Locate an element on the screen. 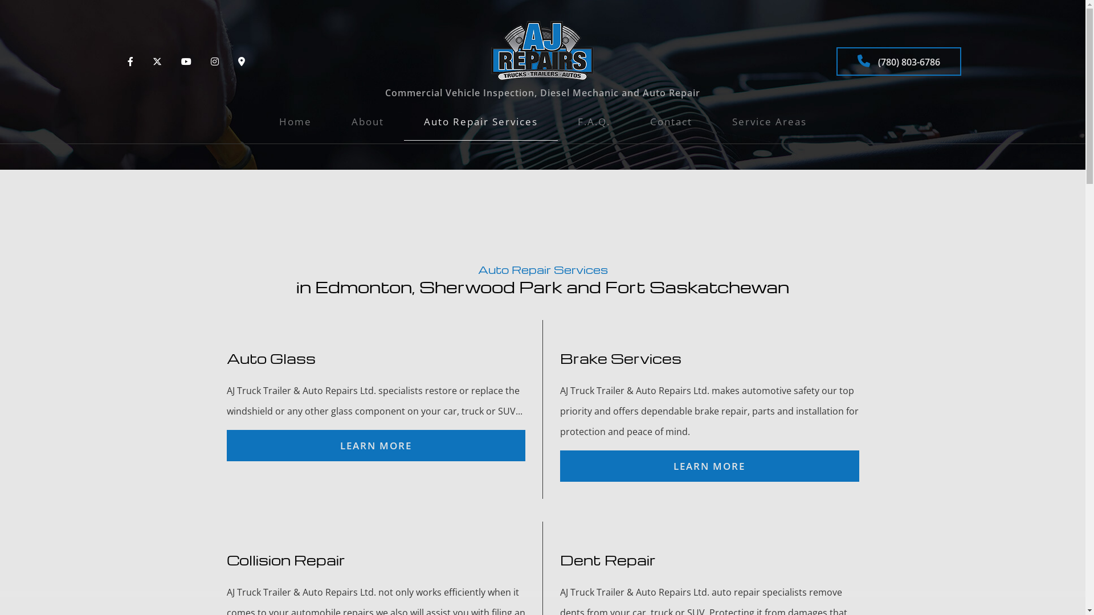 The width and height of the screenshot is (1094, 615). Connect to Facebook is located at coordinates (130, 61).